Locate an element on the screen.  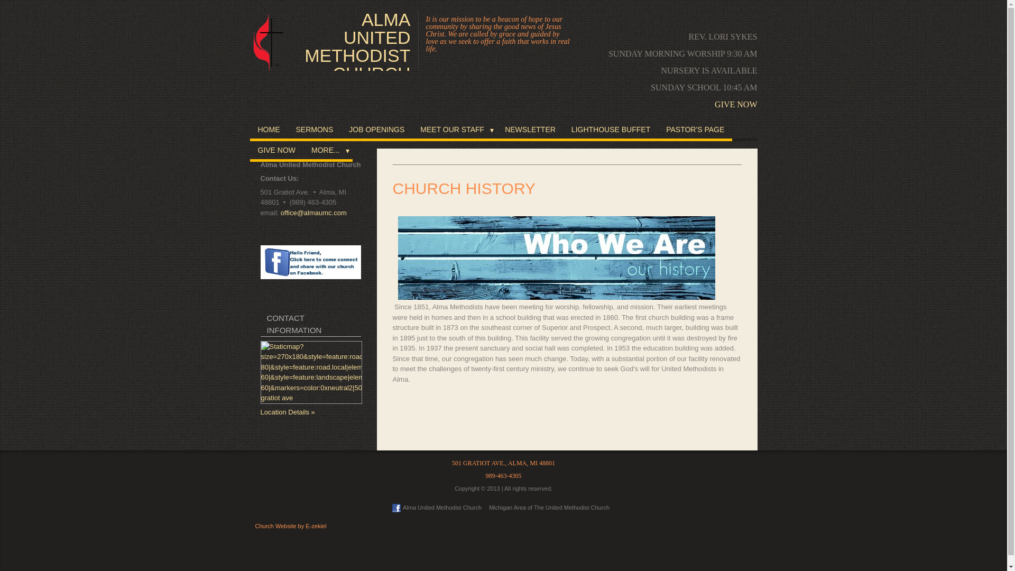
Church Website by E-zekiel is located at coordinates (290, 526).